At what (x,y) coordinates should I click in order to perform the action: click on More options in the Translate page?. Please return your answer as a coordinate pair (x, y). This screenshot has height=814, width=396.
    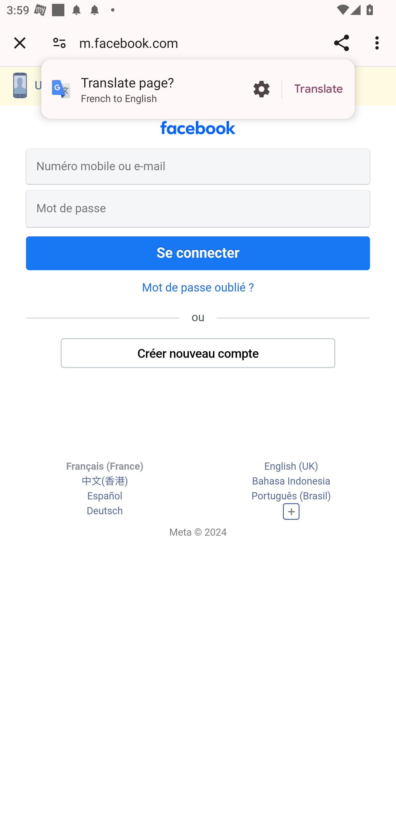
    Looking at the image, I should click on (261, 89).